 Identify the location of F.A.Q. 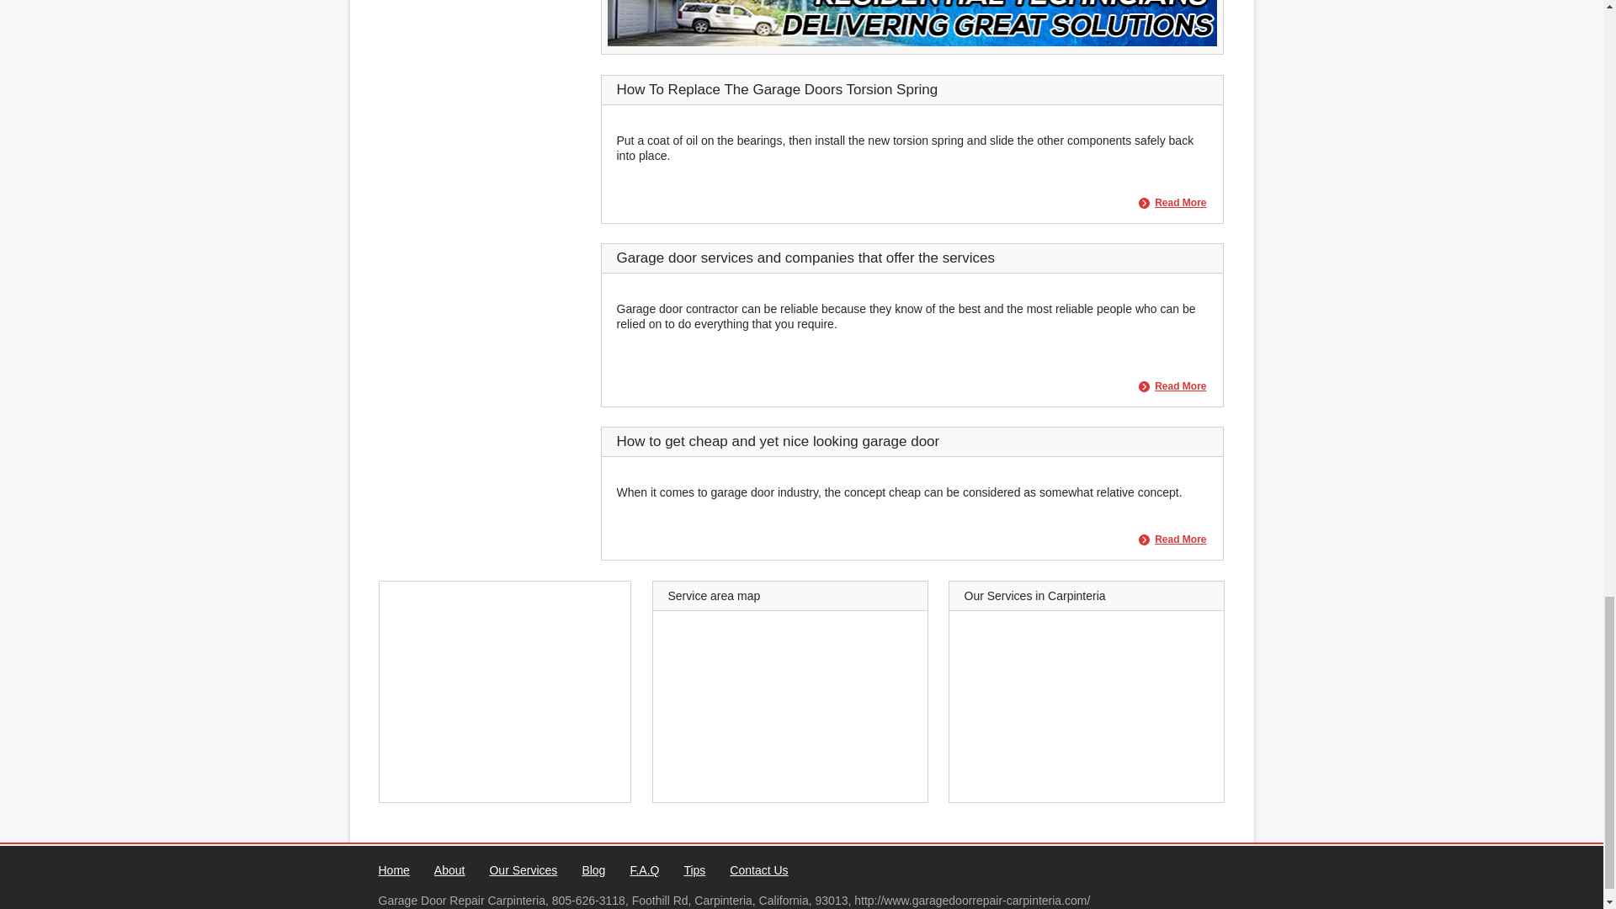
(645, 870).